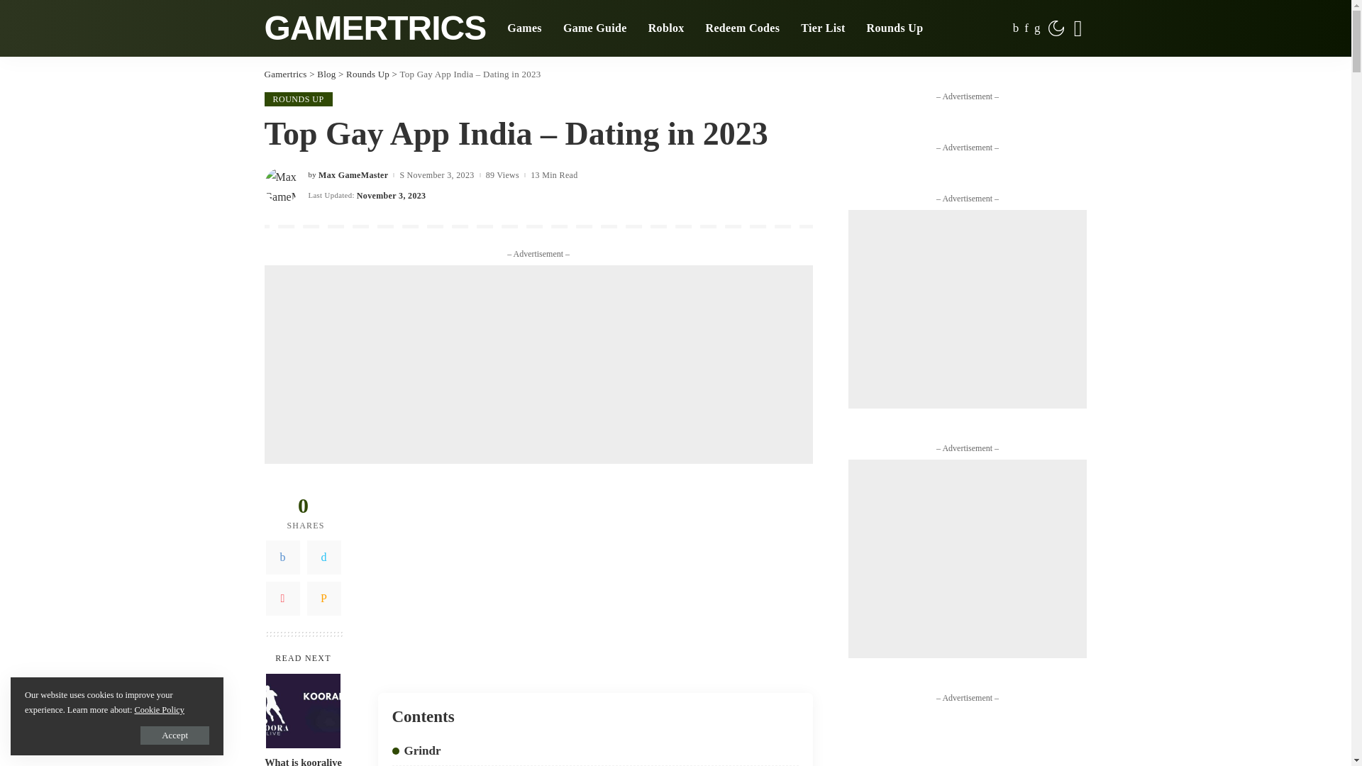 Image resolution: width=1362 pixels, height=766 pixels. What do you see at coordinates (375, 27) in the screenshot?
I see `GAMERTRICS` at bounding box center [375, 27].